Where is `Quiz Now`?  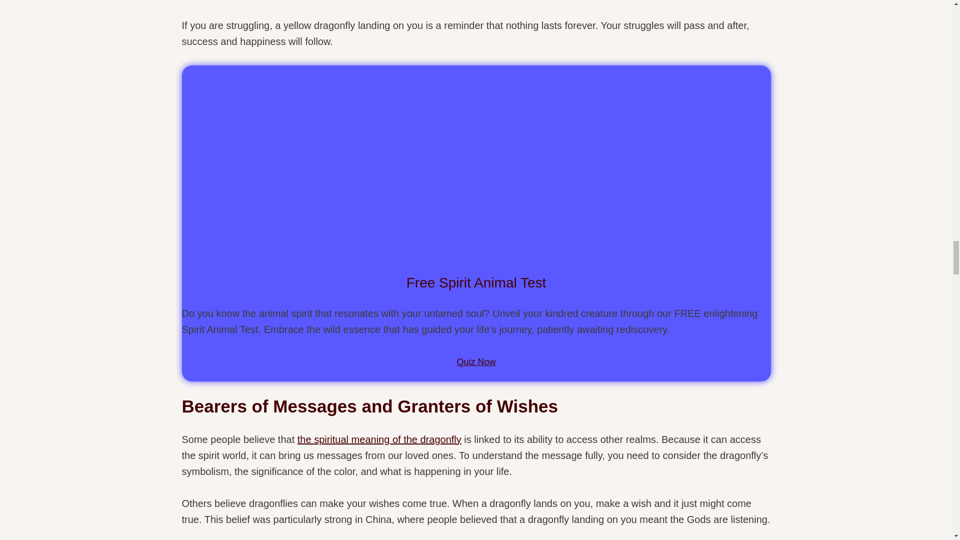
Quiz Now is located at coordinates (476, 361).